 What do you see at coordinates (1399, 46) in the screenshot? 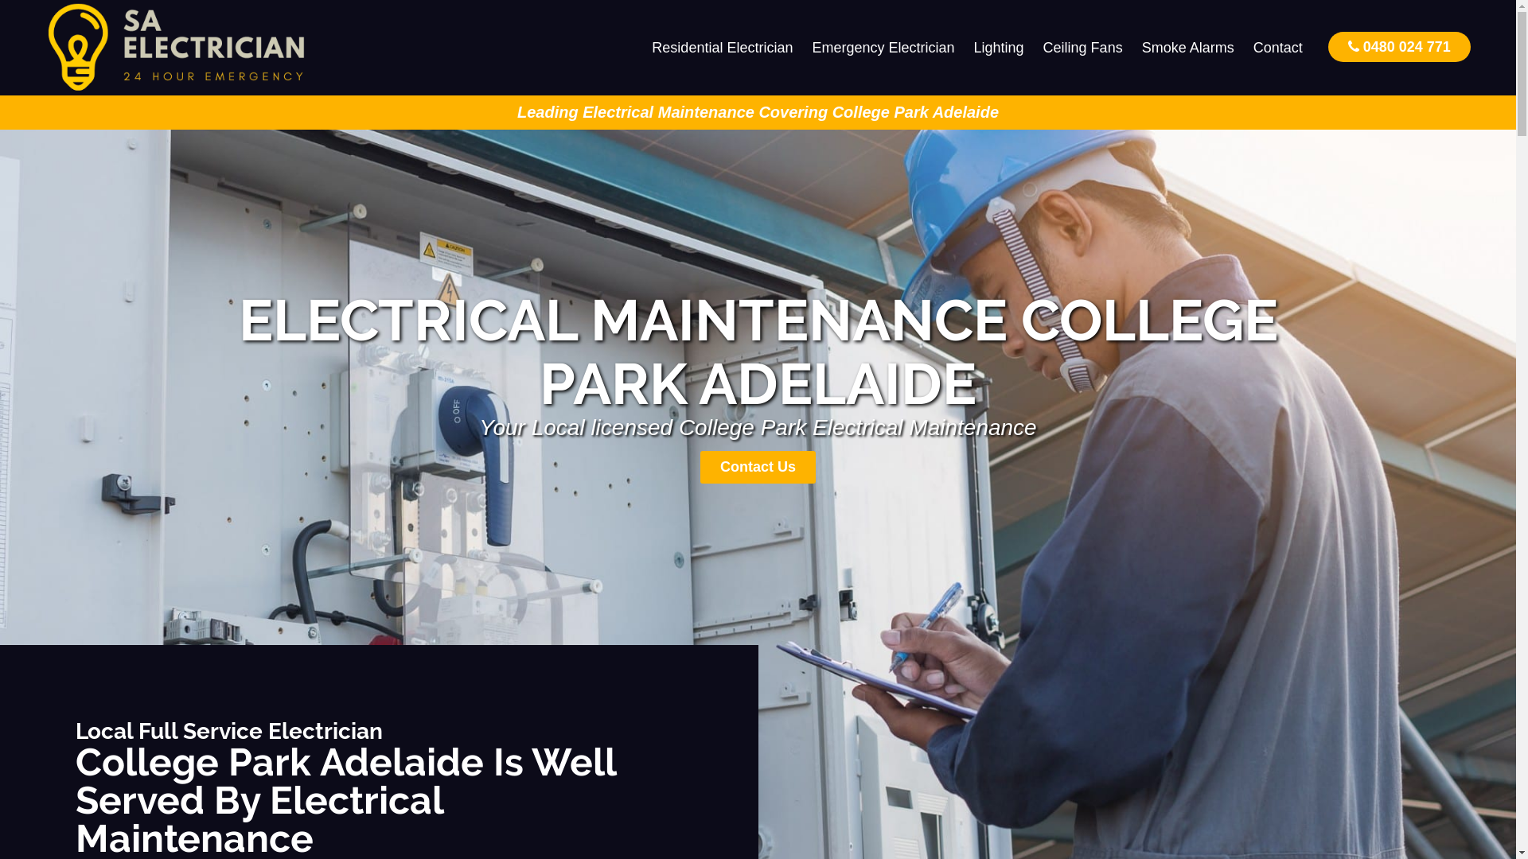
I see `0480 024 771` at bounding box center [1399, 46].